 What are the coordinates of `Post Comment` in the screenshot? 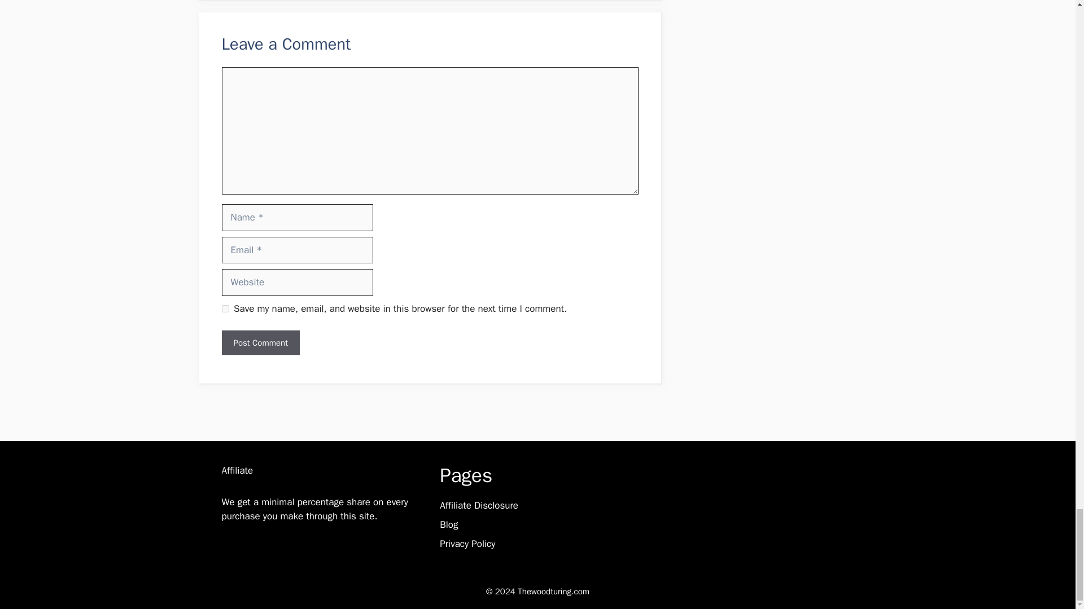 It's located at (260, 343).